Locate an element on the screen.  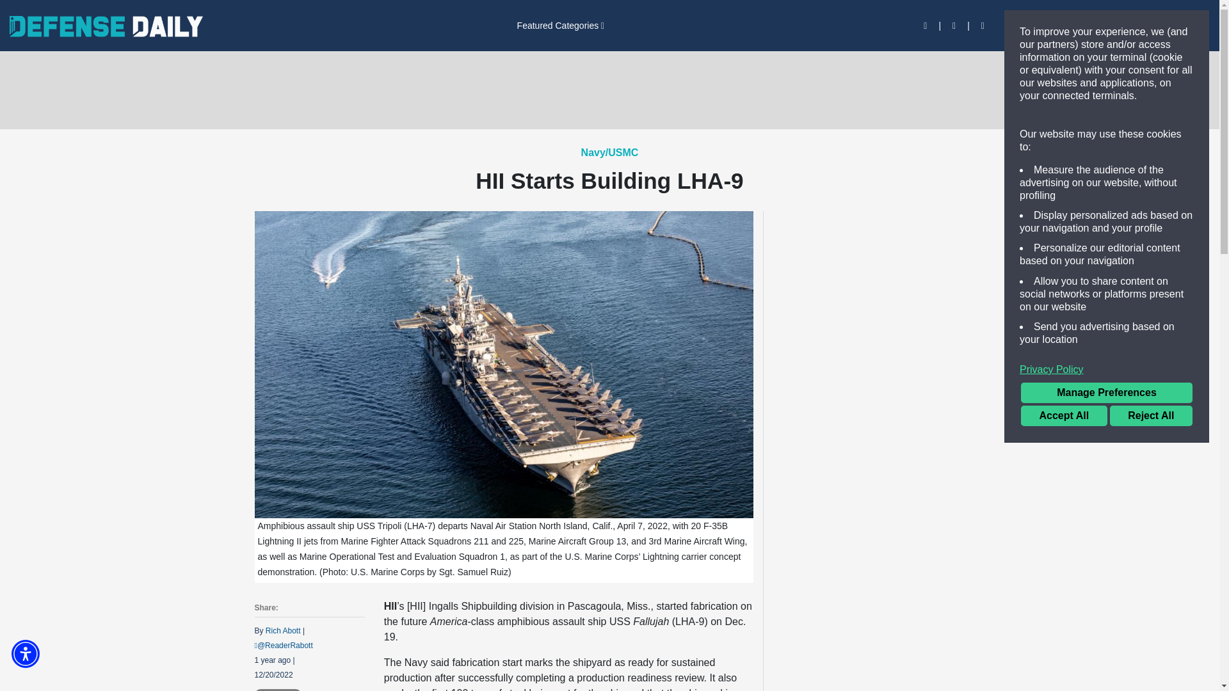
Accept All is located at coordinates (1064, 416).